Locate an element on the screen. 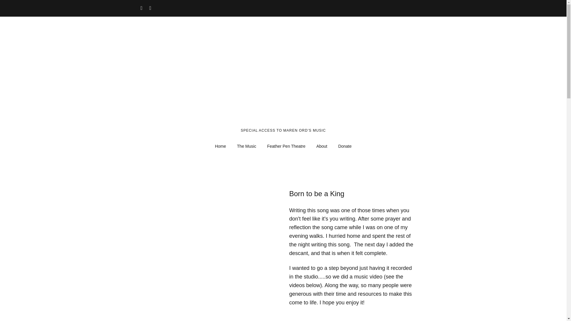 The height and width of the screenshot is (321, 571). Feather Pen Theatre is located at coordinates (286, 146).